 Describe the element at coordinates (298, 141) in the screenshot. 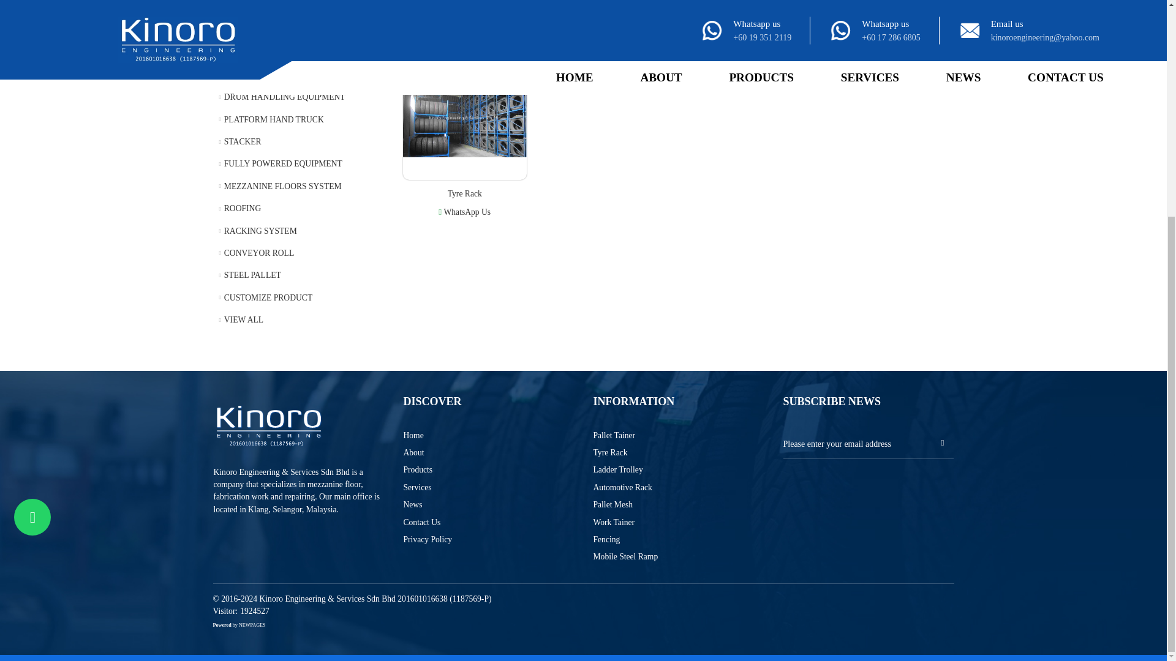

I see `STACKER` at that location.